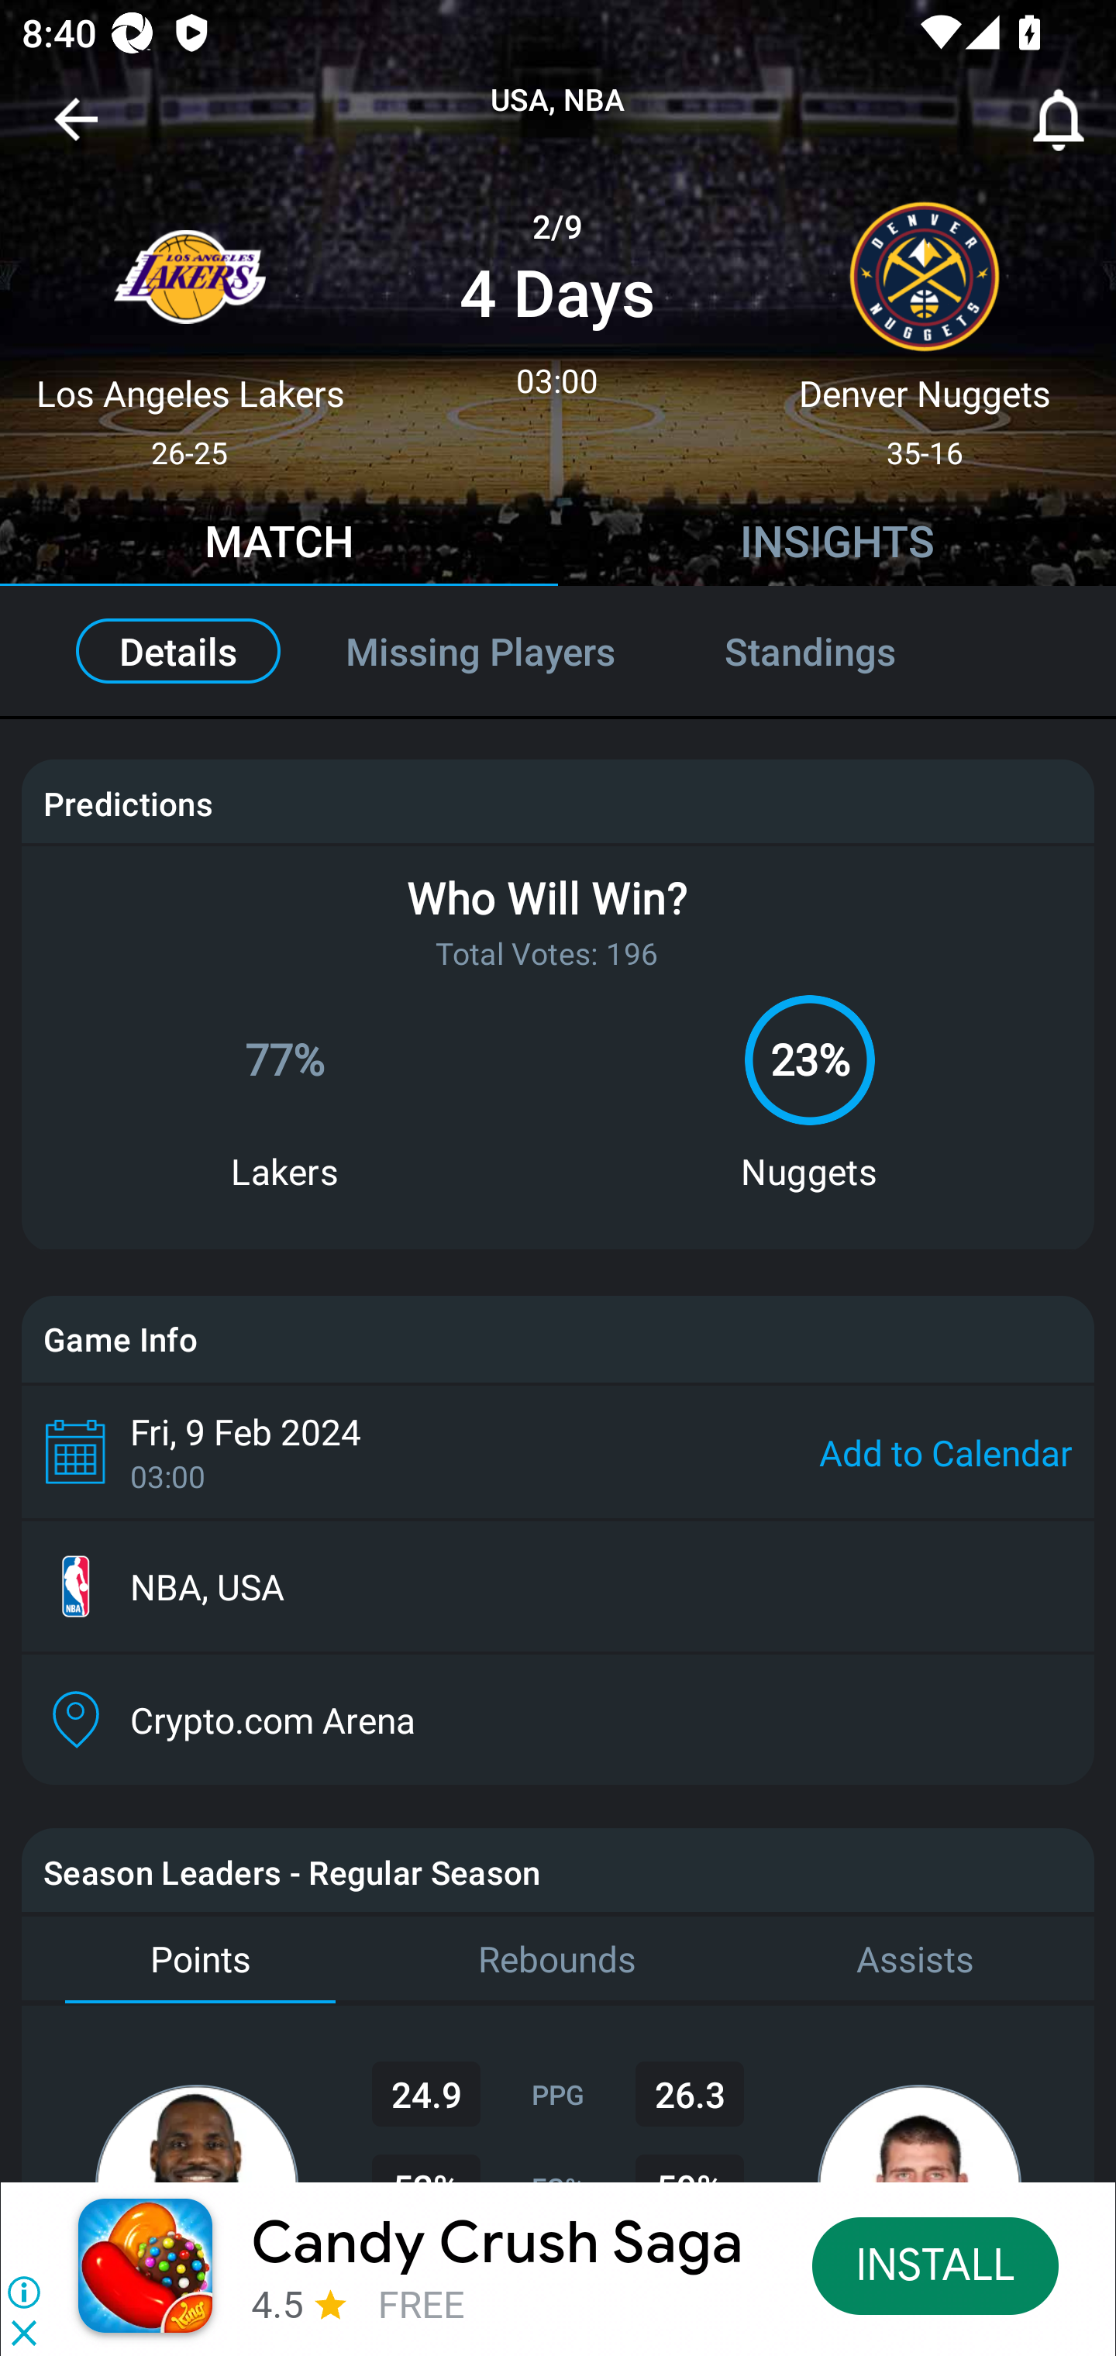 This screenshot has width=1116, height=2356. What do you see at coordinates (558, 1959) in the screenshot?
I see `Rebounds` at bounding box center [558, 1959].